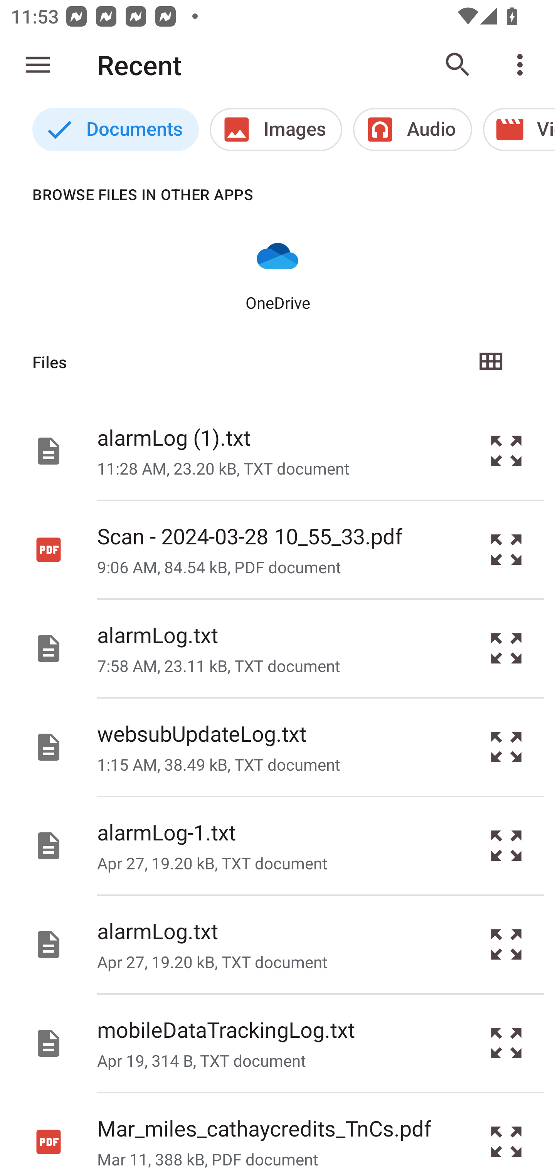 This screenshot has width=555, height=1172. What do you see at coordinates (412, 130) in the screenshot?
I see `Audio` at bounding box center [412, 130].